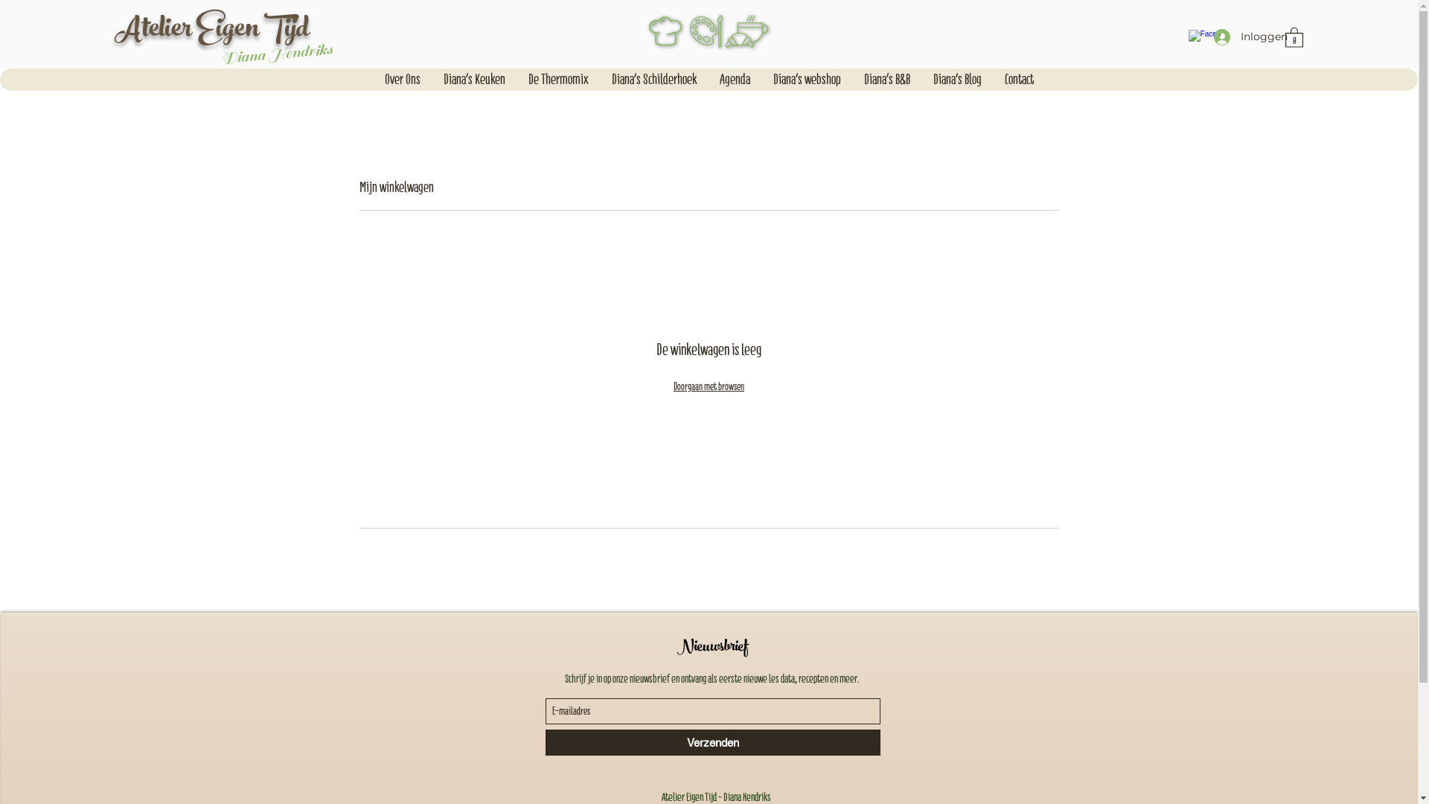  Describe the element at coordinates (1294, 37) in the screenshot. I see `0` at that location.